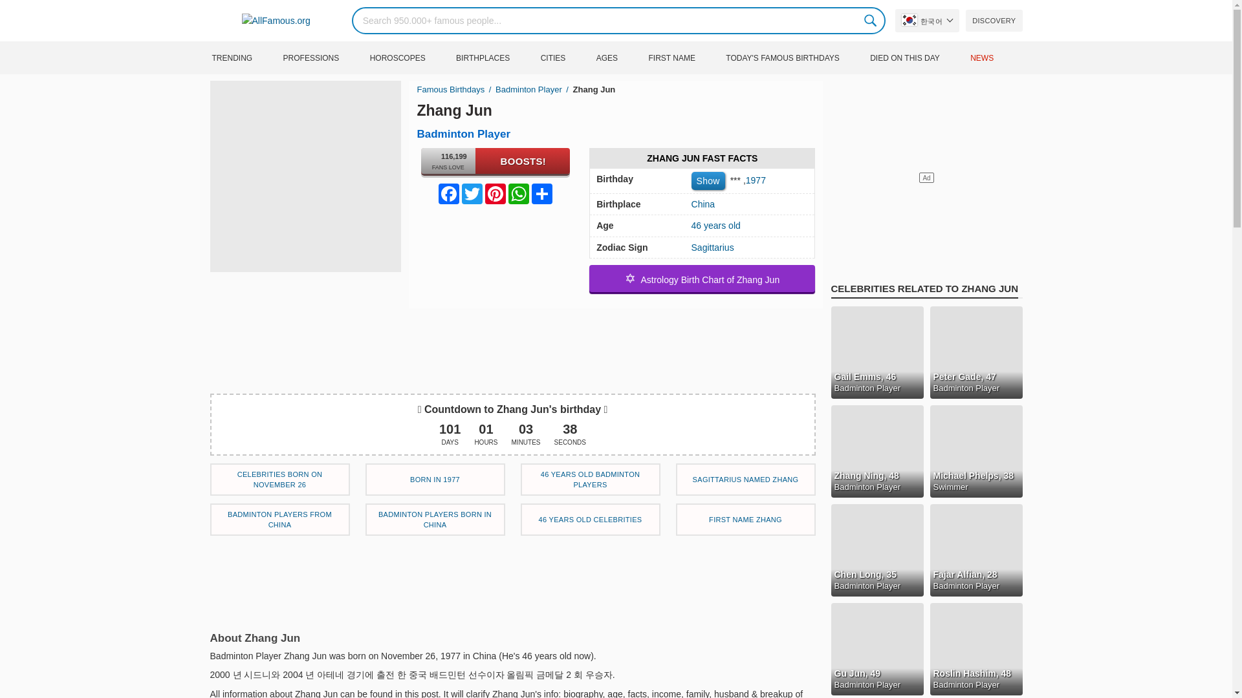 This screenshot has width=1242, height=698. What do you see at coordinates (279, 520) in the screenshot?
I see `Top 200 Badminton Players from China` at bounding box center [279, 520].